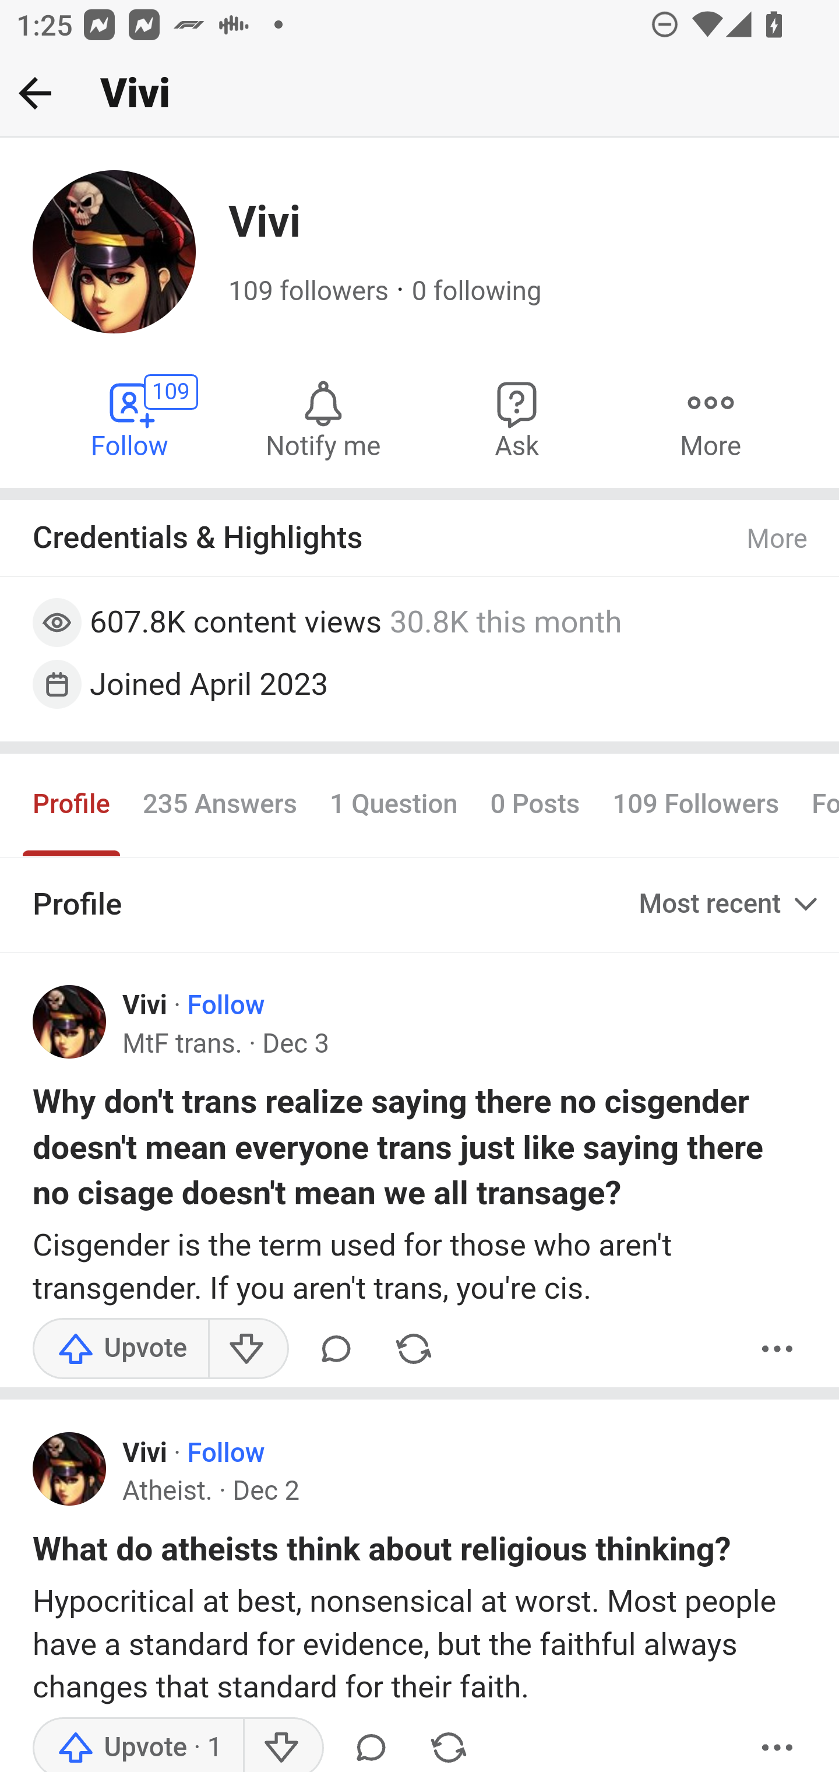  What do you see at coordinates (731, 903) in the screenshot?
I see `Most recent` at bounding box center [731, 903].